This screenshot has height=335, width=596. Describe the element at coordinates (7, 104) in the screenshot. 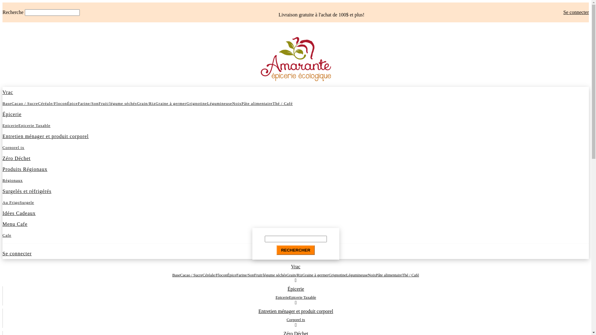

I see `Base` at that location.